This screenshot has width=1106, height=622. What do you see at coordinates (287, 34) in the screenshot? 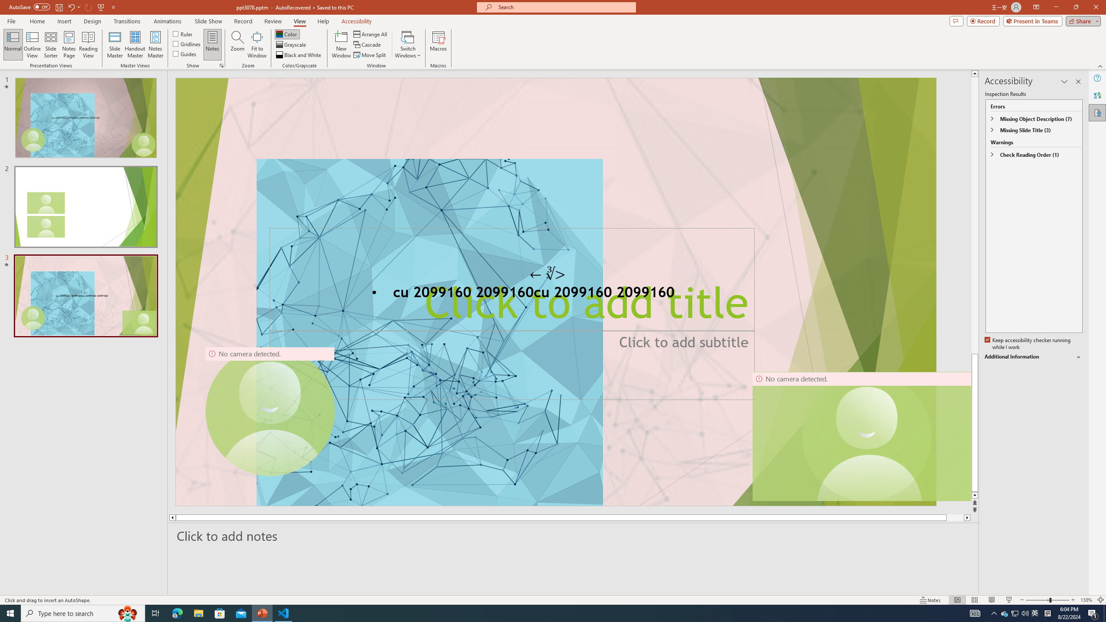
I see `Color` at bounding box center [287, 34].